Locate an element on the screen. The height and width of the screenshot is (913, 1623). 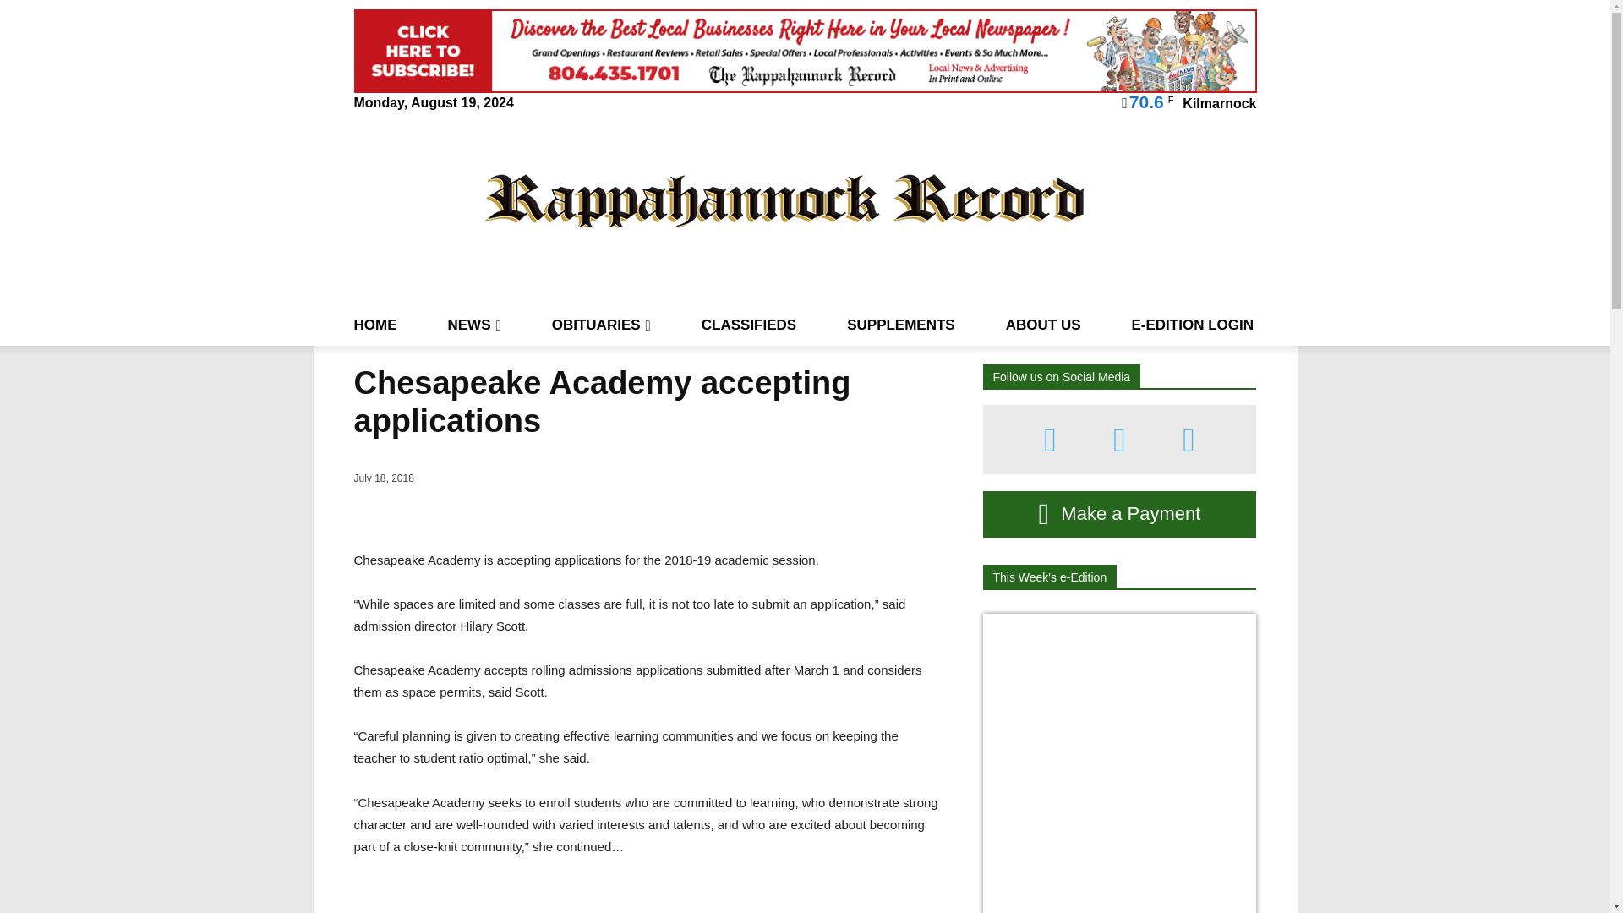
OBITUARIES is located at coordinates (600, 325).